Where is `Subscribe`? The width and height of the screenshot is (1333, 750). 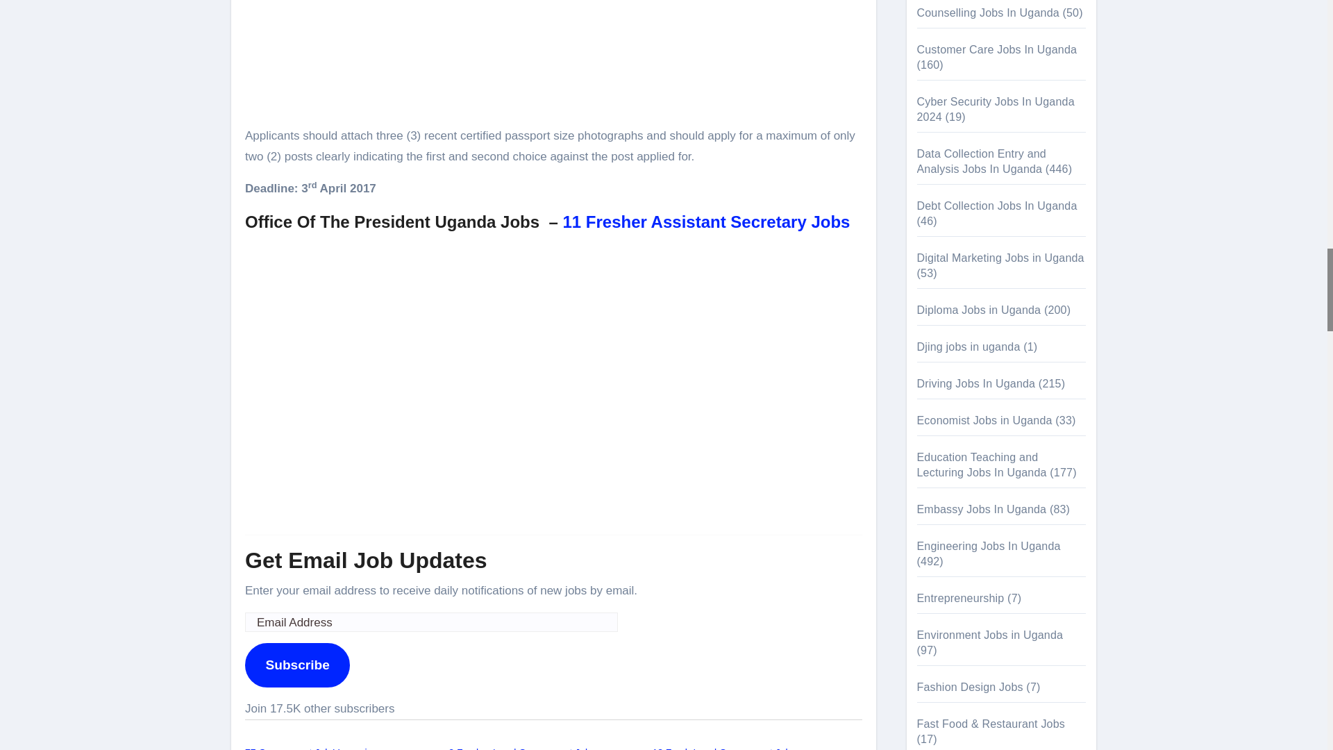 Subscribe is located at coordinates (297, 665).